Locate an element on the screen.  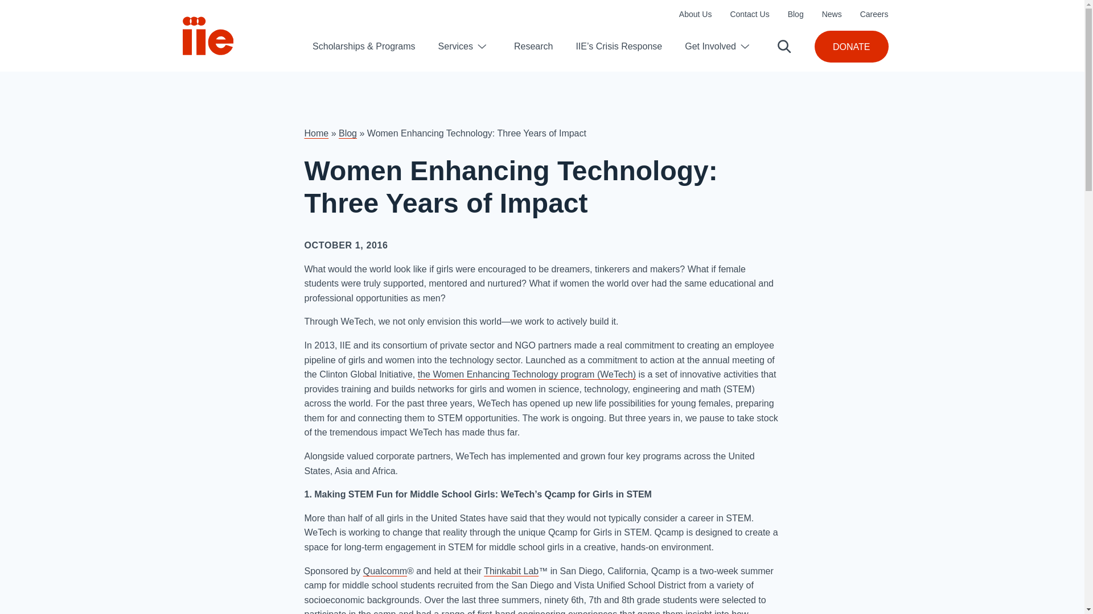
Research is located at coordinates (533, 46).